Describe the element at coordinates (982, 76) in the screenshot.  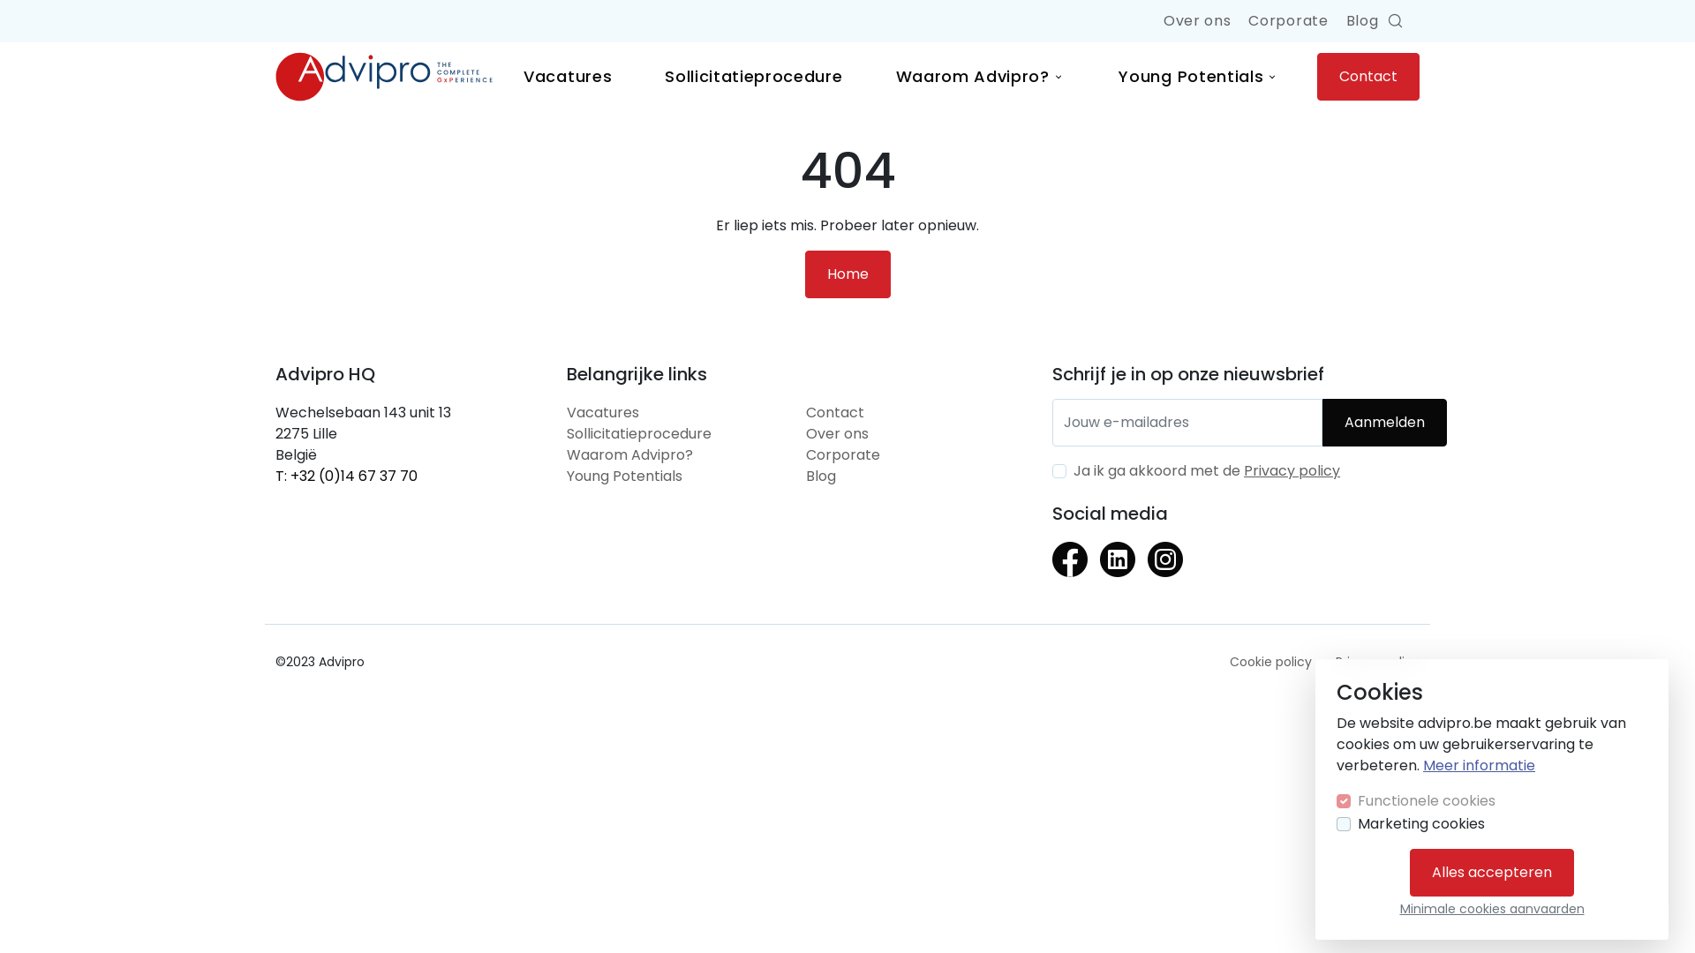
I see `Waarom Advipro?` at that location.